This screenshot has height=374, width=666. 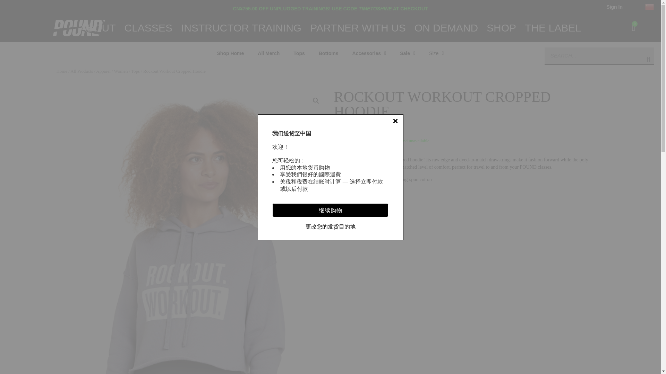 What do you see at coordinates (553, 28) in the screenshot?
I see `THE LABEL` at bounding box center [553, 28].